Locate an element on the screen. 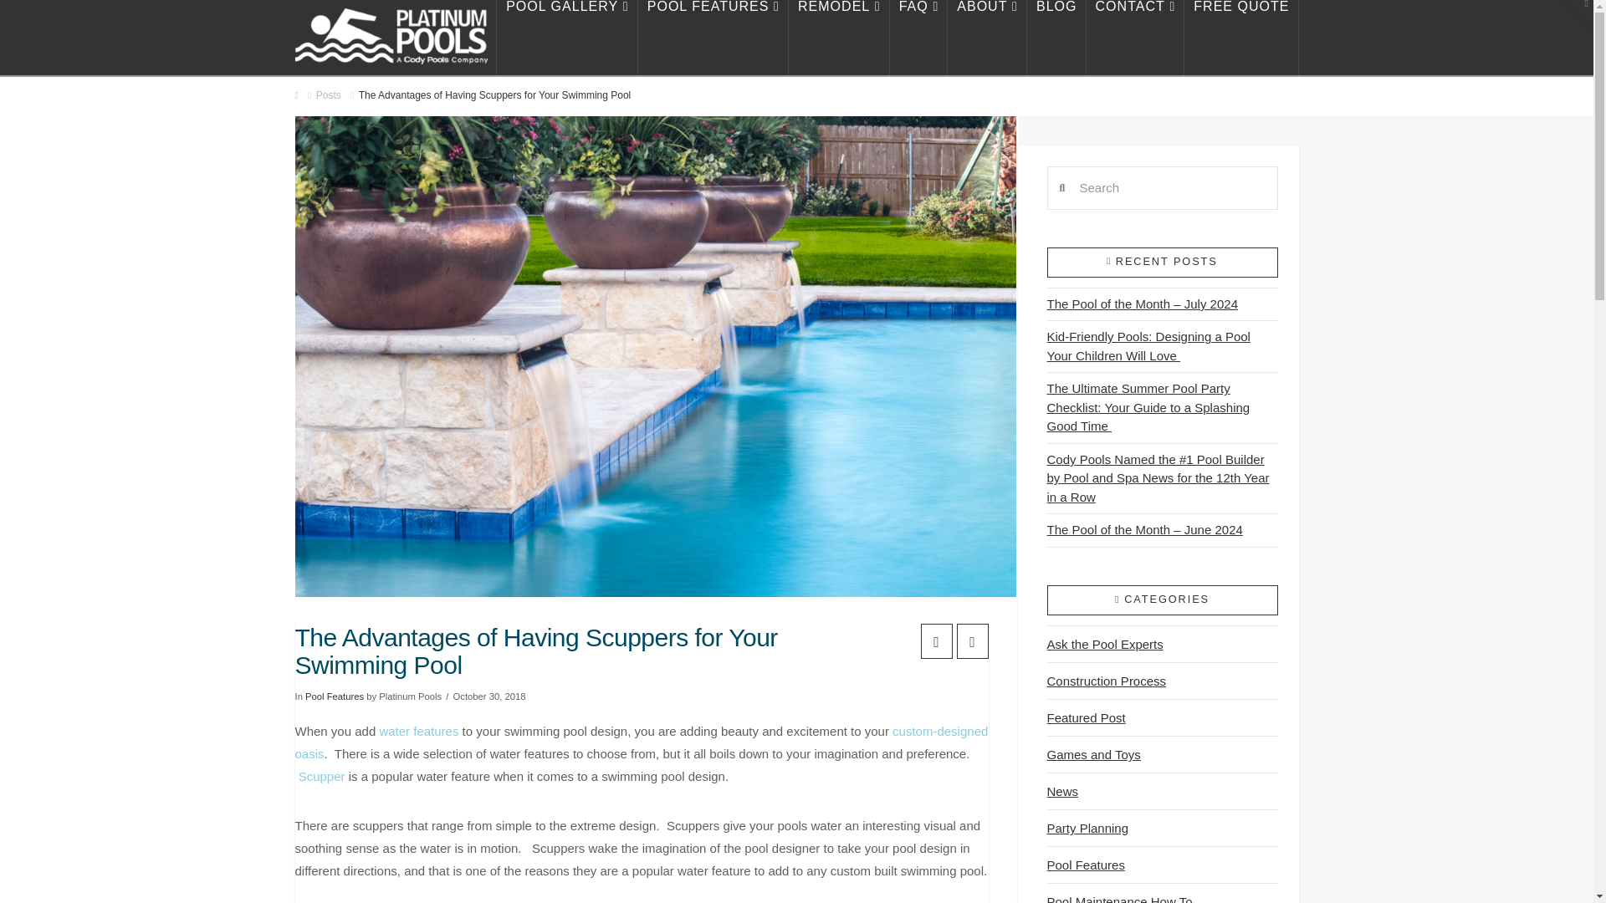 The width and height of the screenshot is (1606, 903). REMODEL is located at coordinates (838, 37).